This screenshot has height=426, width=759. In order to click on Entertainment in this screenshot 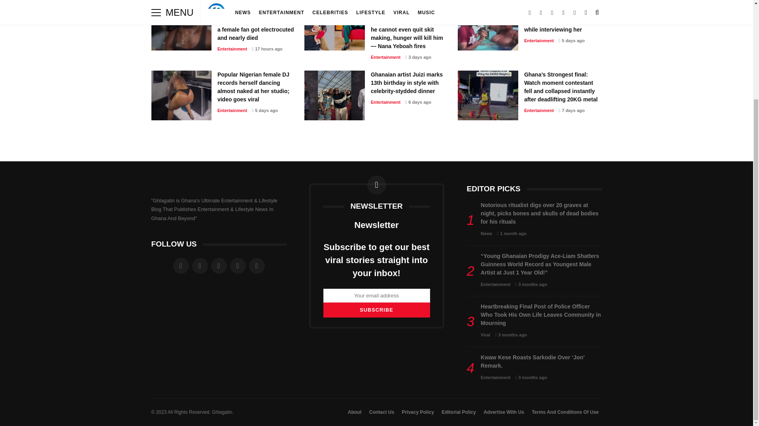, I will do `click(232, 49)`.